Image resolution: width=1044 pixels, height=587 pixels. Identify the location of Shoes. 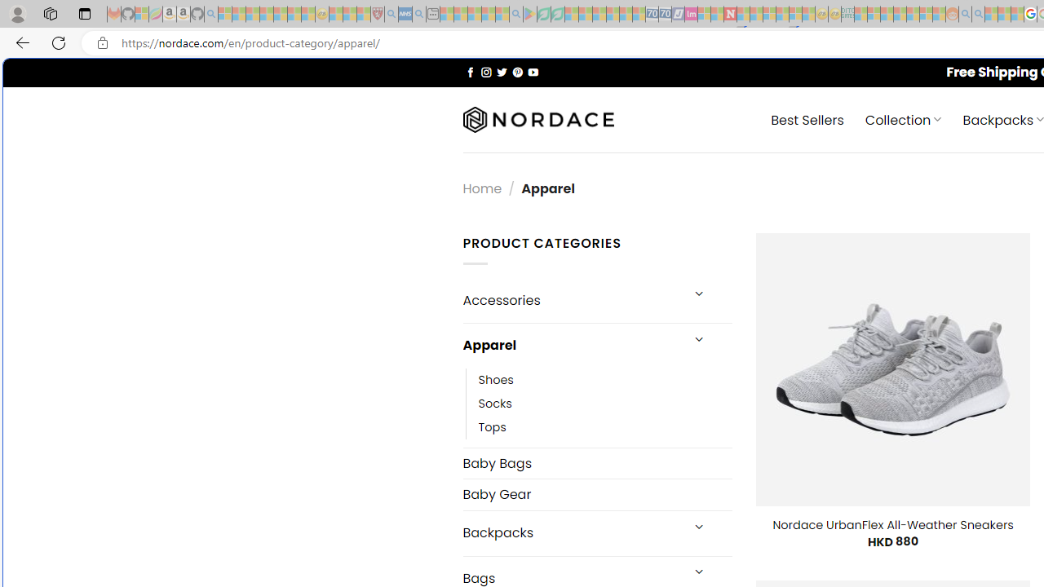
(496, 379).